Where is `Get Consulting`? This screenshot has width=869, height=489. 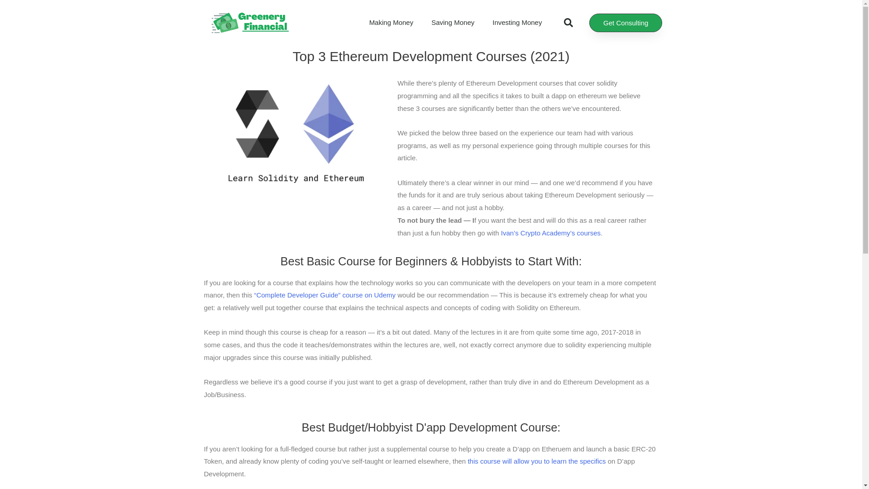
Get Consulting is located at coordinates (625, 23).